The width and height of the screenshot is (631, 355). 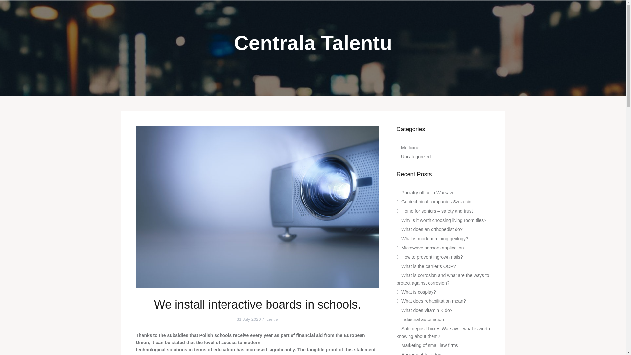 I want to click on How to prevent ingrown nails?, so click(x=432, y=257).